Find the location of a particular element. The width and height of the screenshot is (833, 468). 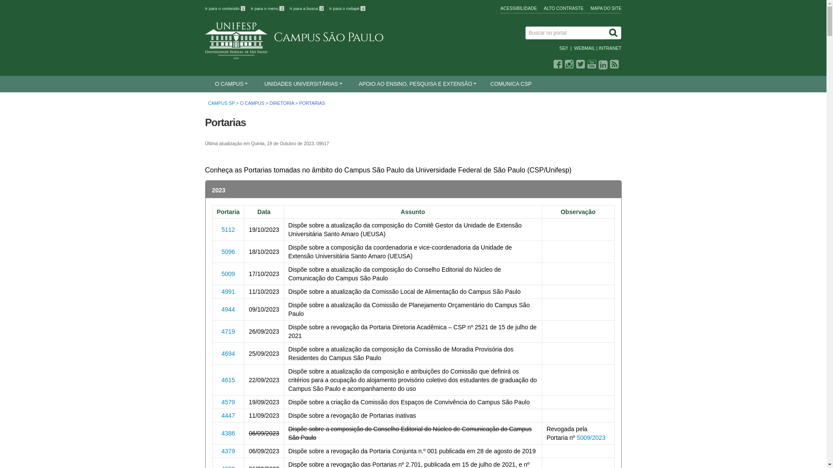

2023 is located at coordinates (413, 190).